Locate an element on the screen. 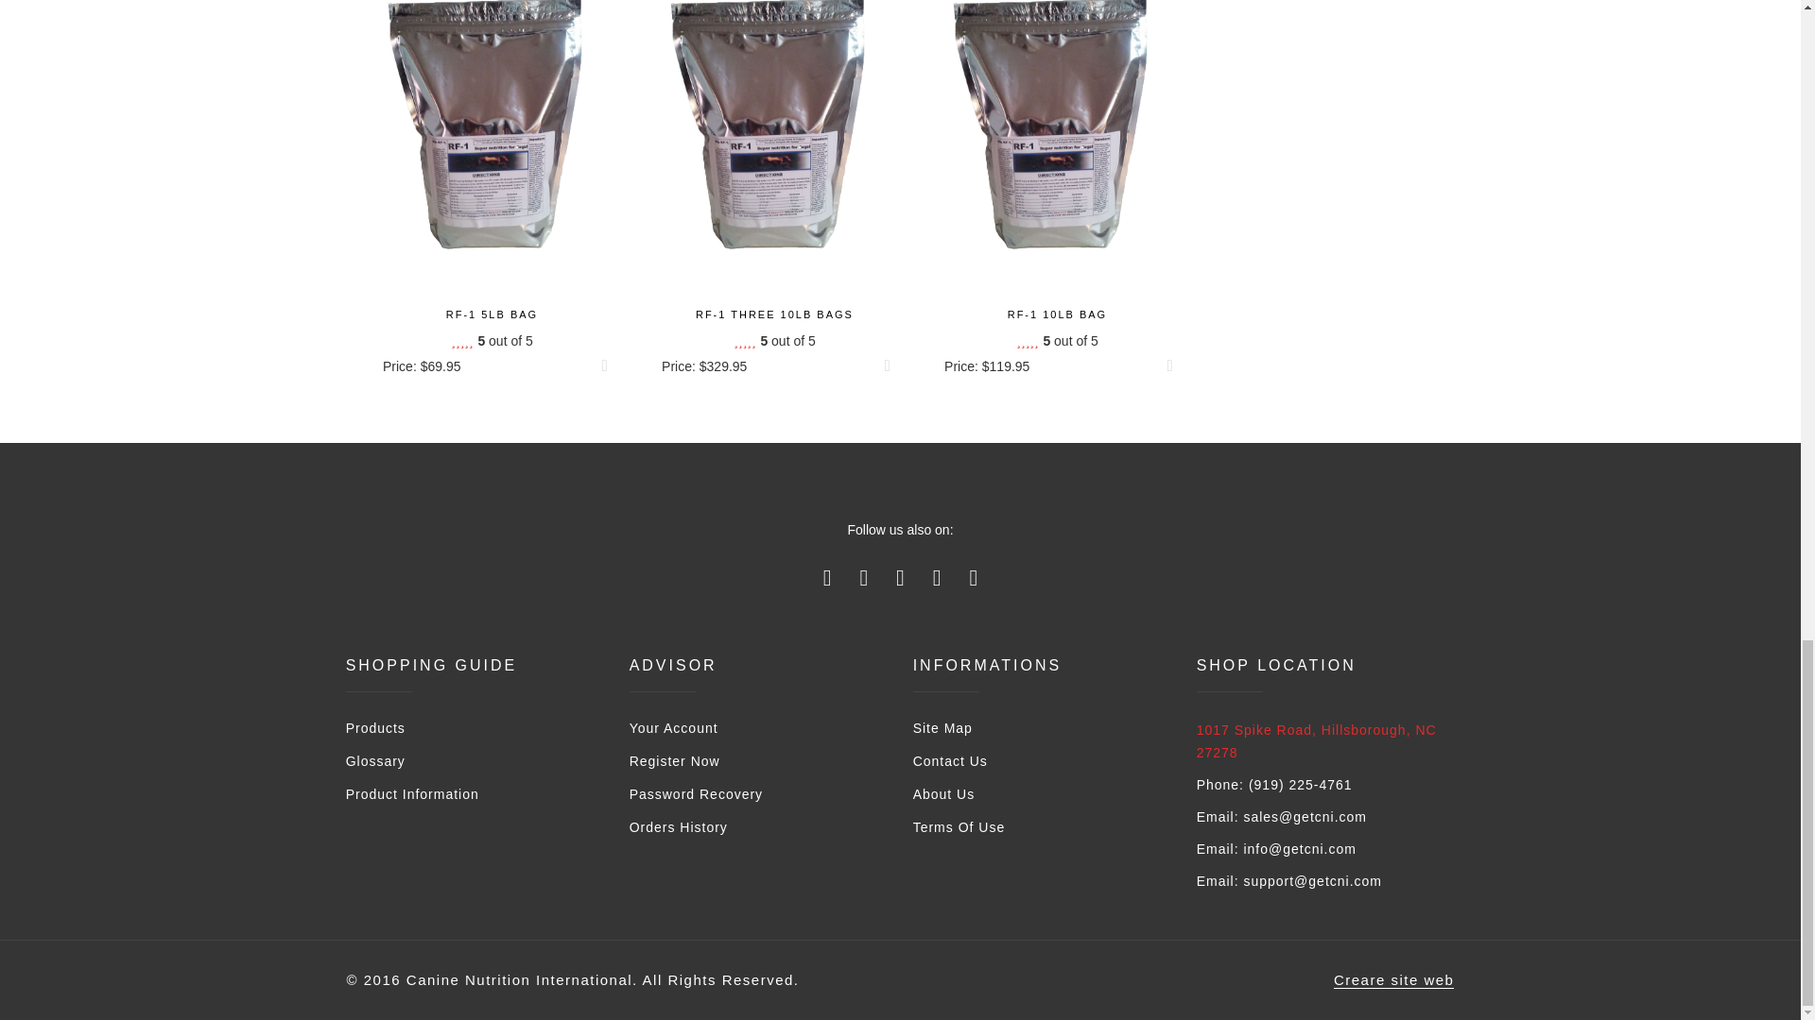 This screenshot has height=1020, width=1815. Rated 5 out of 5 is located at coordinates (491, 341).